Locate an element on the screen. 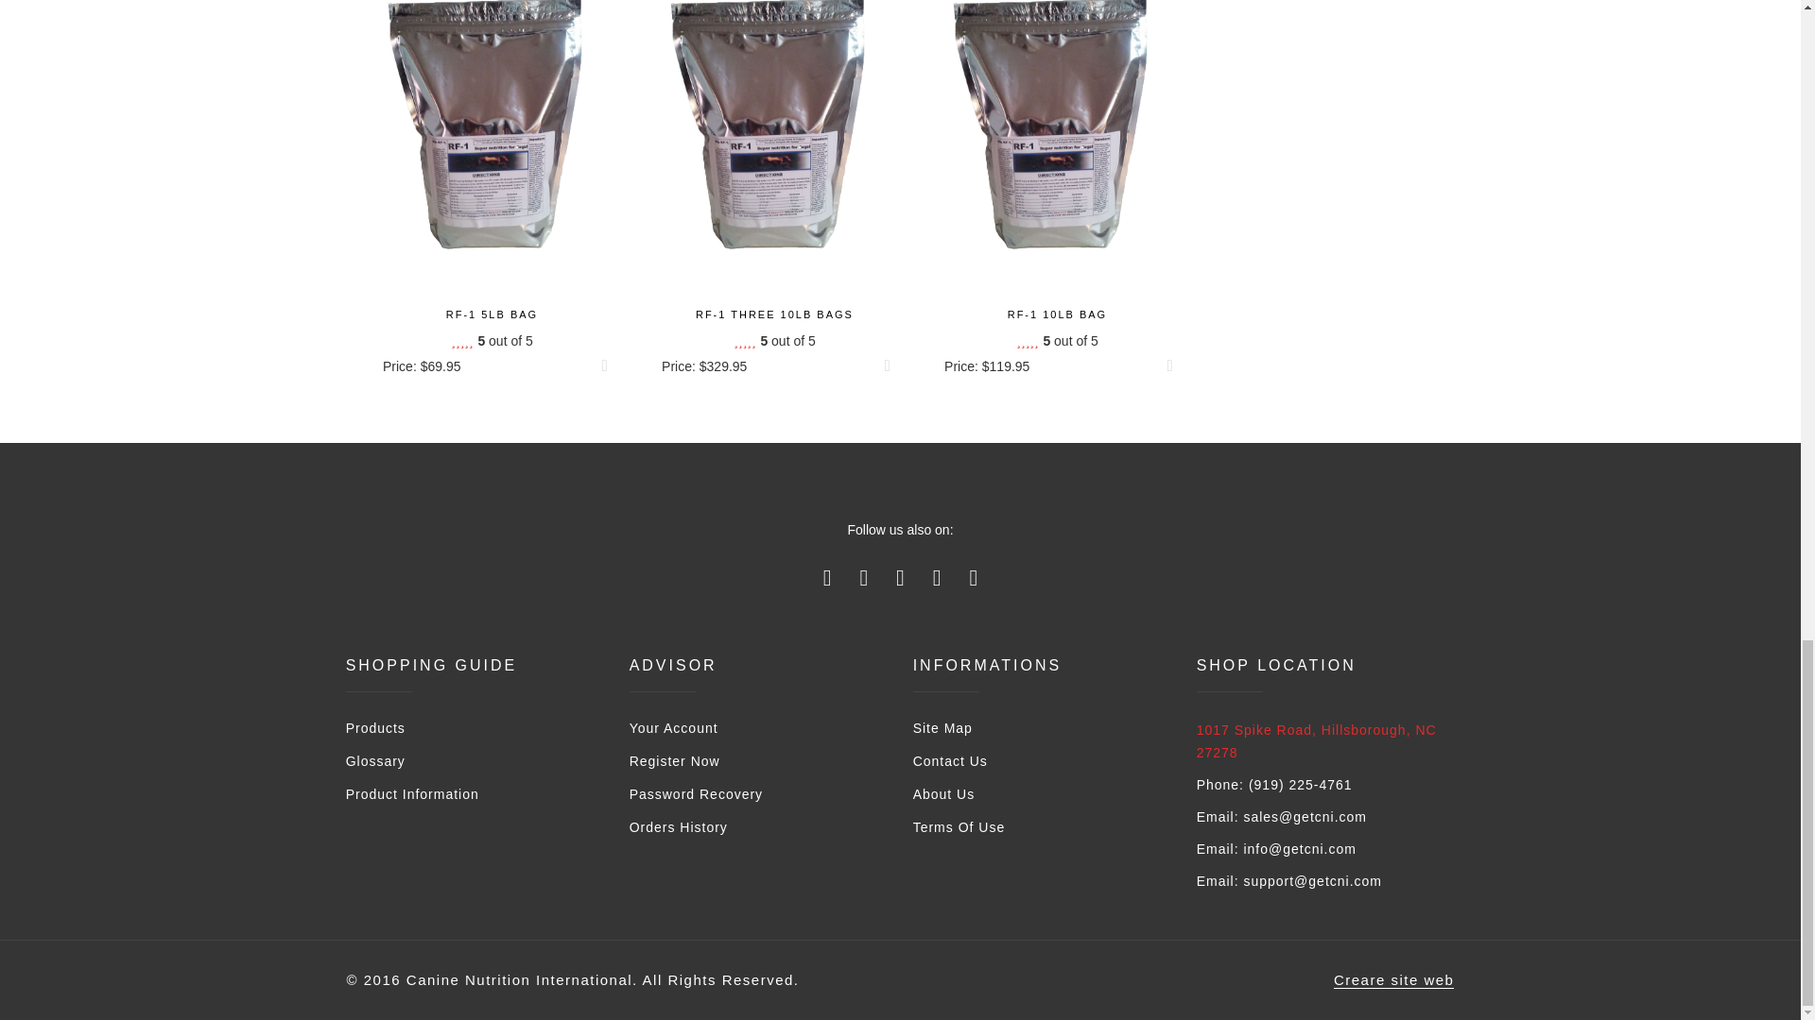 This screenshot has height=1020, width=1815. Rated 5 out of 5 is located at coordinates (491, 341).